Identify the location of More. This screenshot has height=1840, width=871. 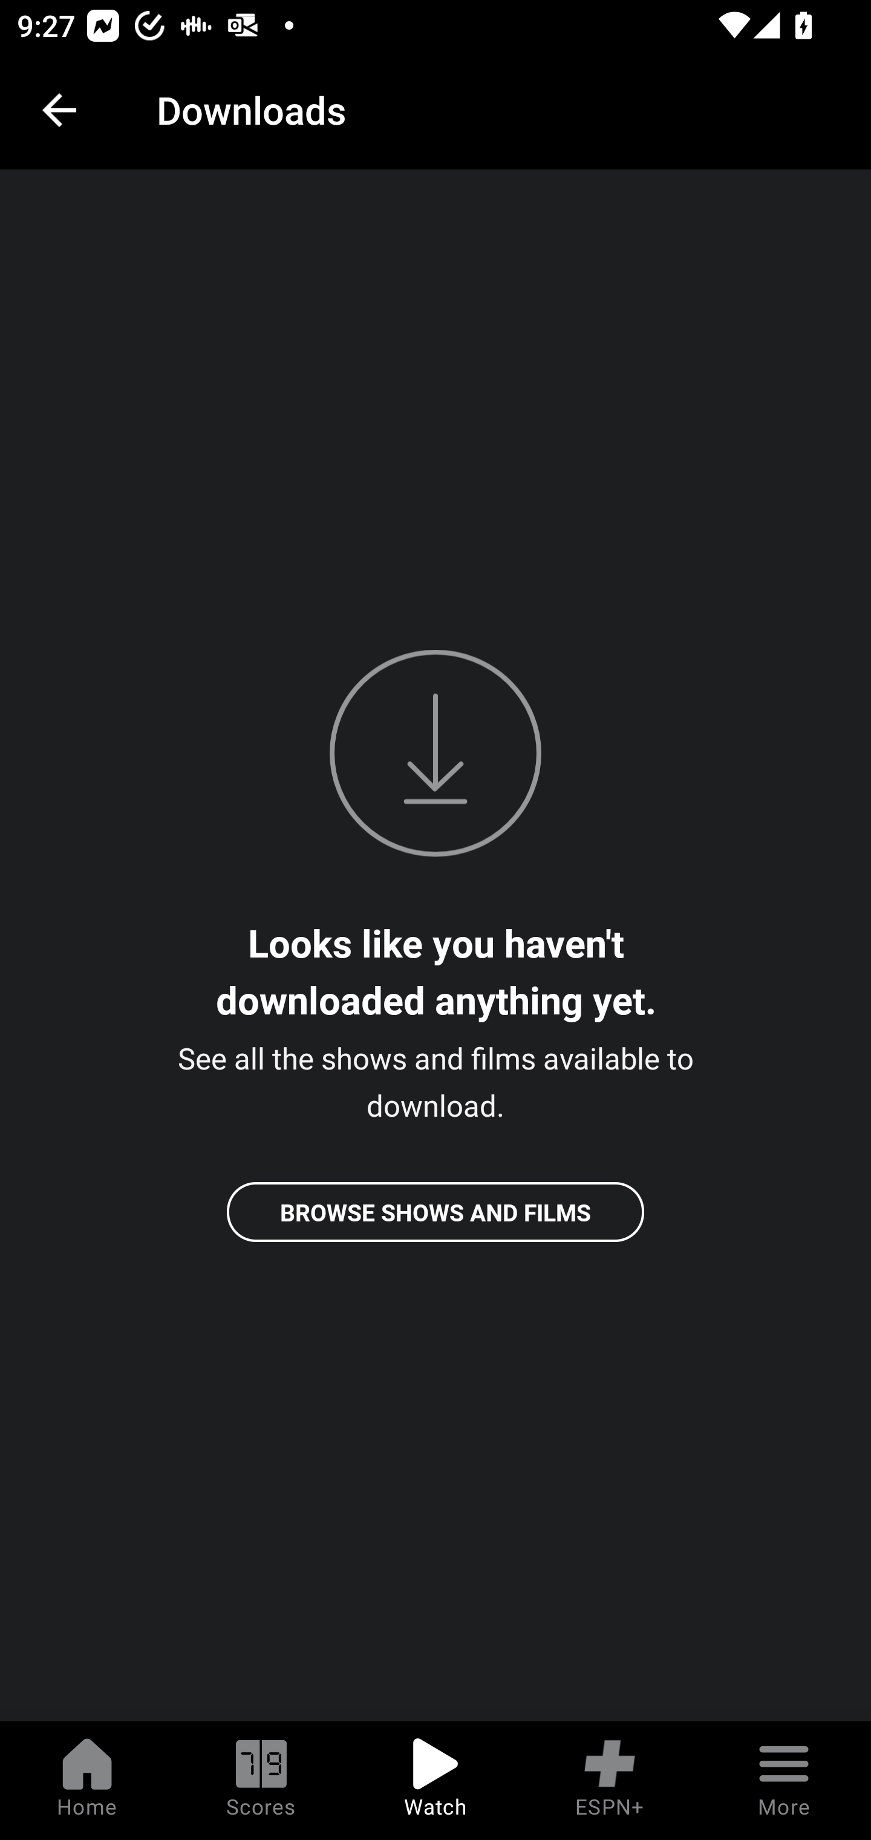
(784, 1781).